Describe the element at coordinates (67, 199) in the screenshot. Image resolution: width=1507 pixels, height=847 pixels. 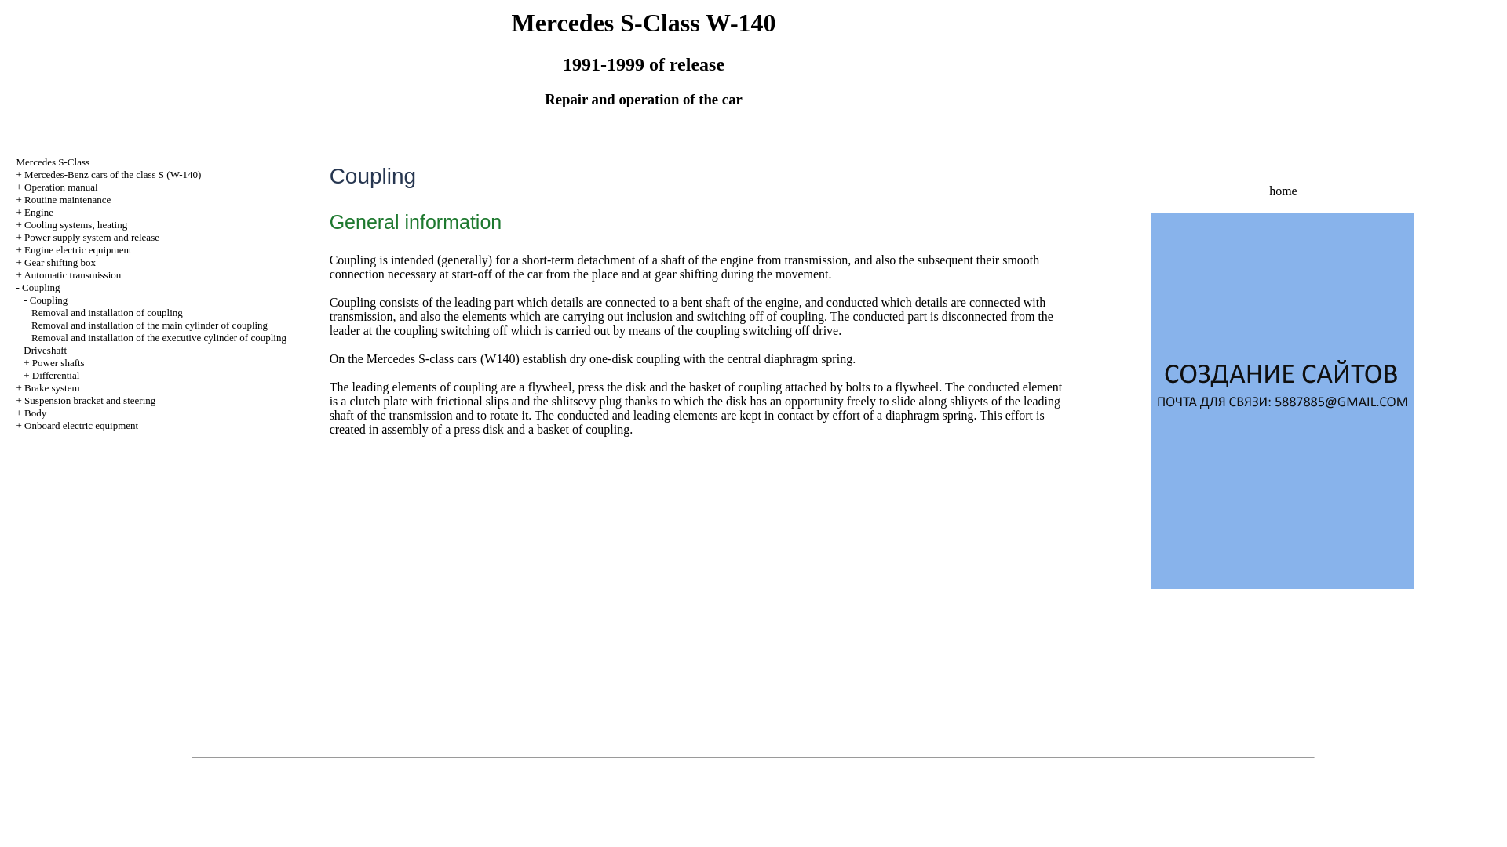
I see `Routine maintenance` at that location.